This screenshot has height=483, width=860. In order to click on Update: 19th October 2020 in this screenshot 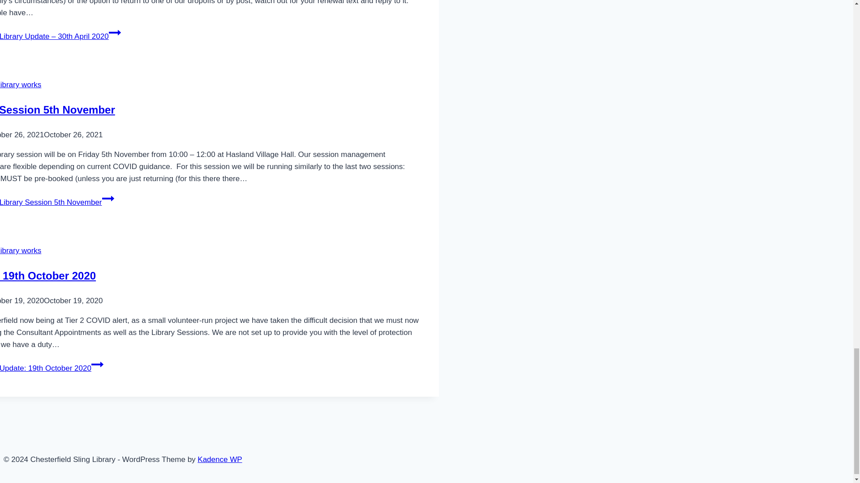, I will do `click(47, 275)`.